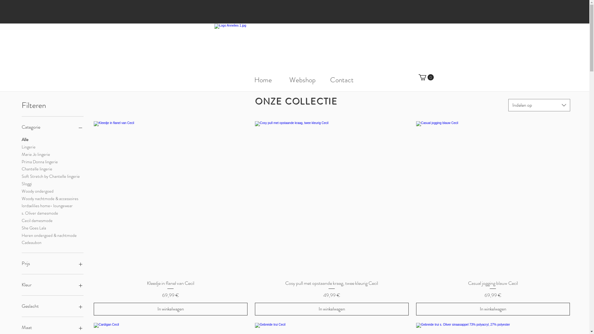 This screenshot has height=334, width=594. What do you see at coordinates (53, 306) in the screenshot?
I see `Geslacht` at bounding box center [53, 306].